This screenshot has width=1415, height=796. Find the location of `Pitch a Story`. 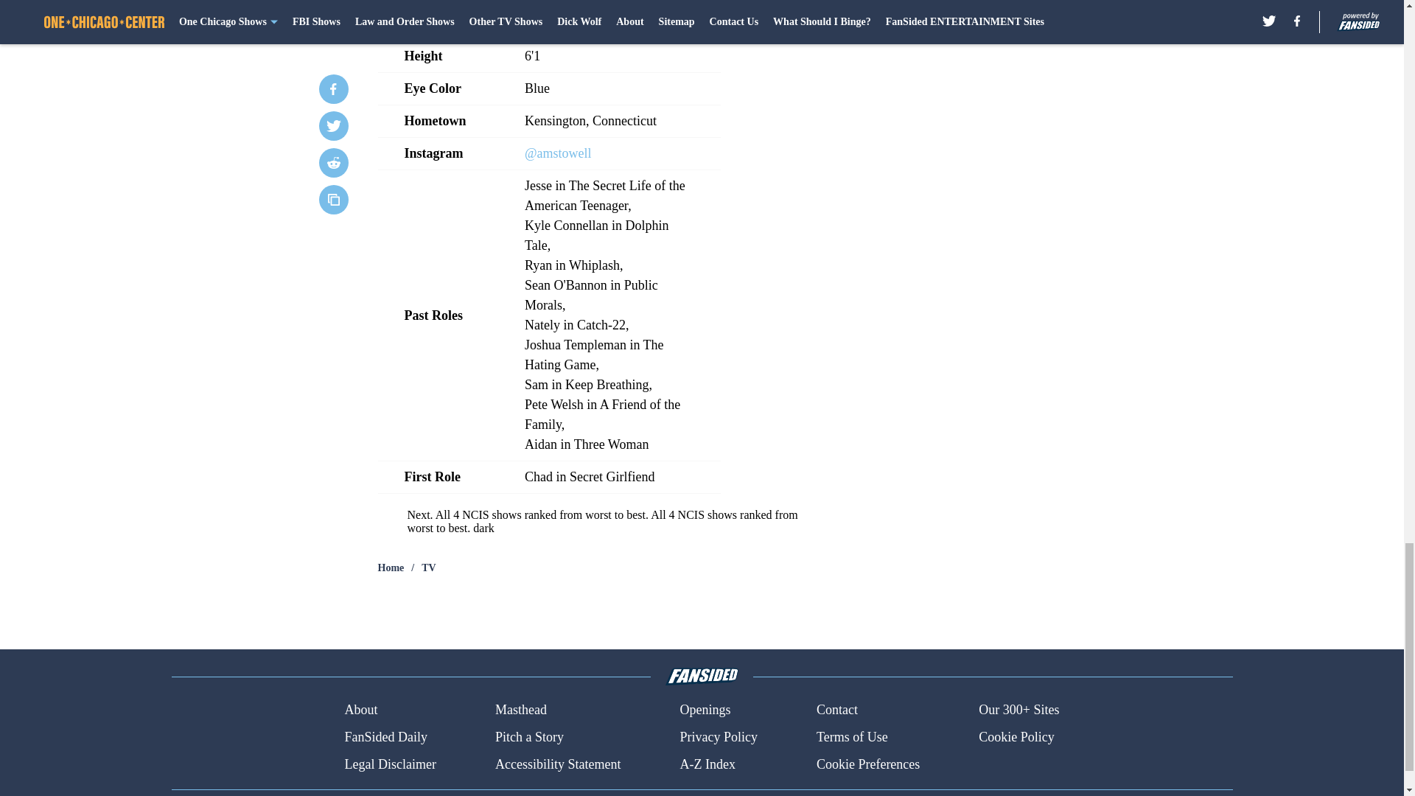

Pitch a Story is located at coordinates (529, 737).